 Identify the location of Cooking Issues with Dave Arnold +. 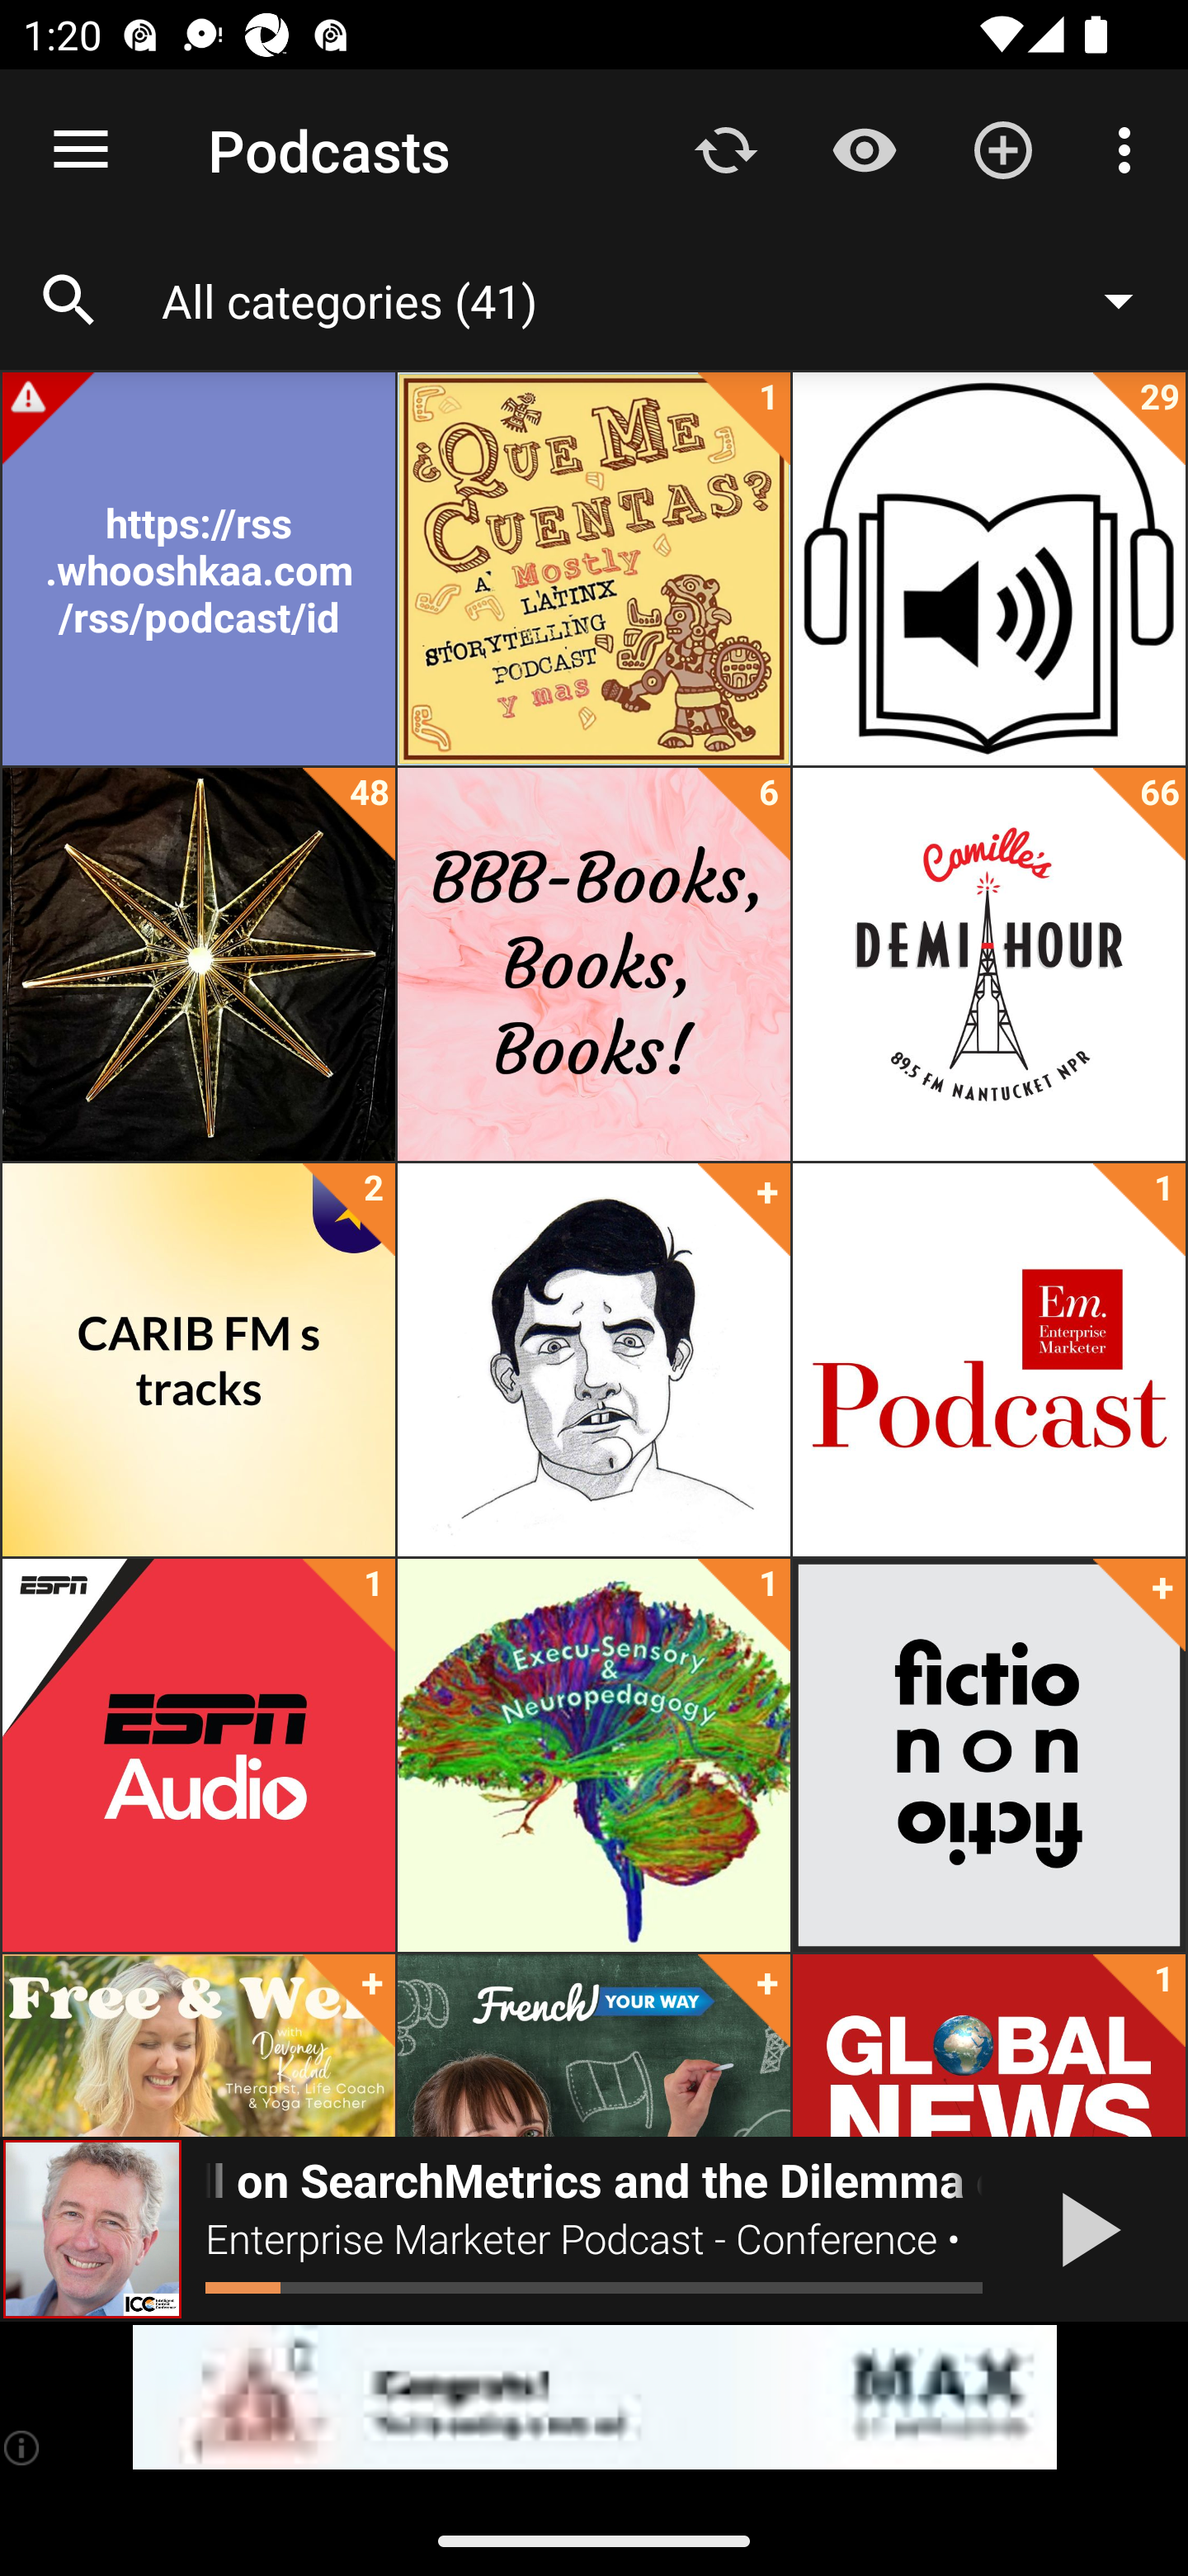
(594, 1360).